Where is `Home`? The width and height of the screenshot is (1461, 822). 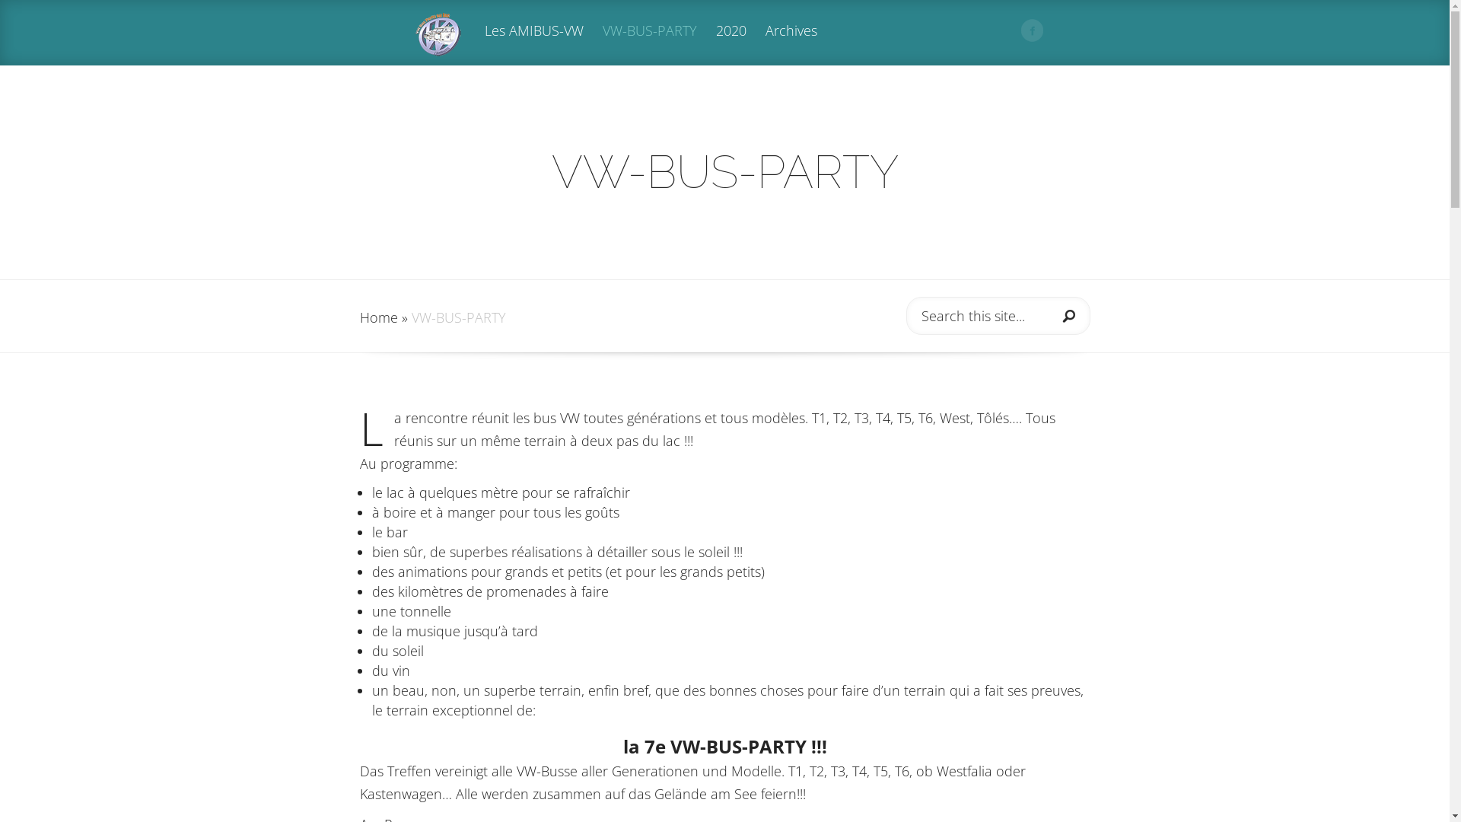 Home is located at coordinates (378, 317).